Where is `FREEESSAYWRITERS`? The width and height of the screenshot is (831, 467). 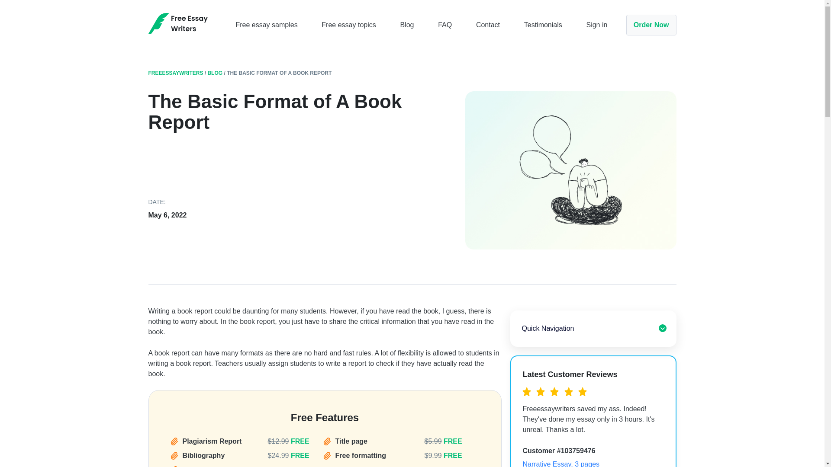 FREEESSAYWRITERS is located at coordinates (175, 73).